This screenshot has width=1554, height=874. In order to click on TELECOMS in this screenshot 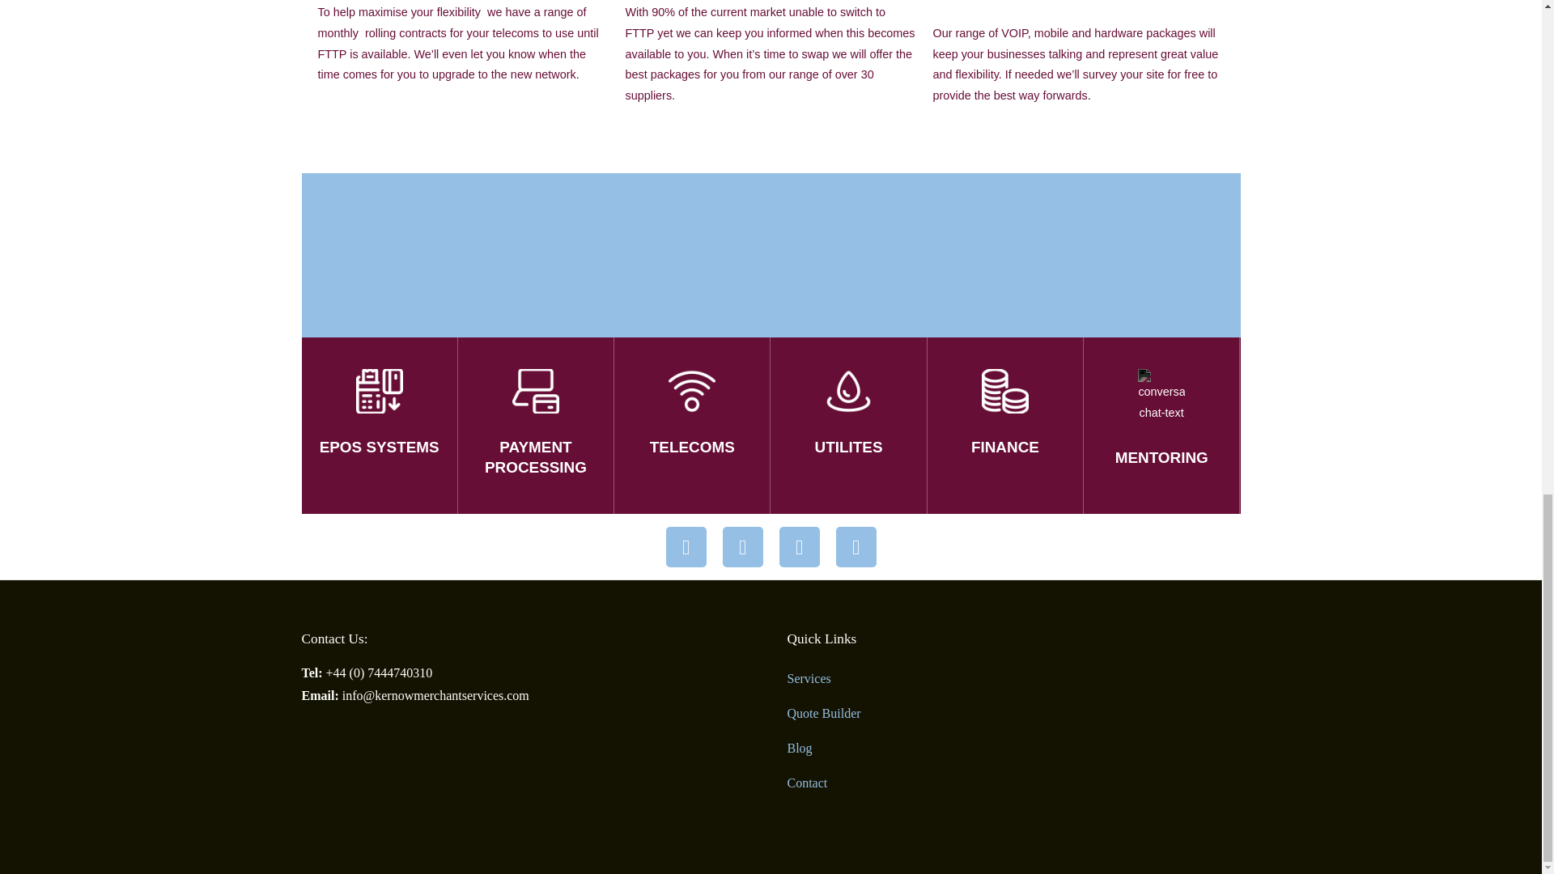, I will do `click(692, 447)`.